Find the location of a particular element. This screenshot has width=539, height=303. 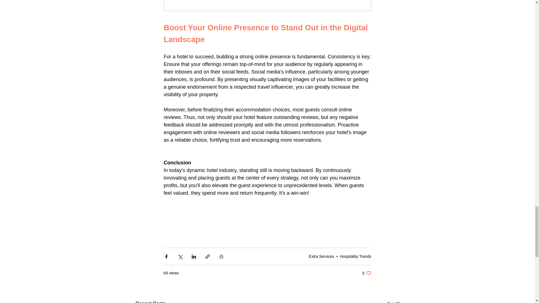

increase hotel revenue is located at coordinates (229, 235).